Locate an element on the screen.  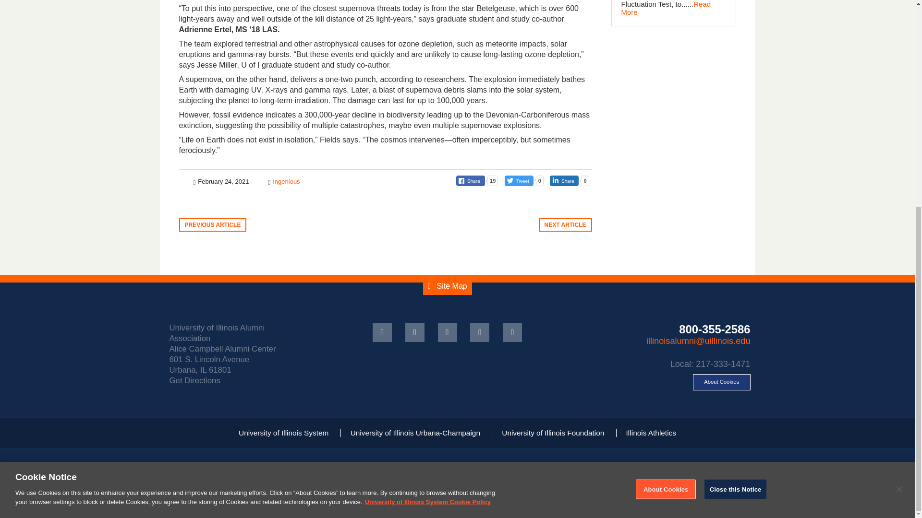
Linkedin is located at coordinates (448, 332).